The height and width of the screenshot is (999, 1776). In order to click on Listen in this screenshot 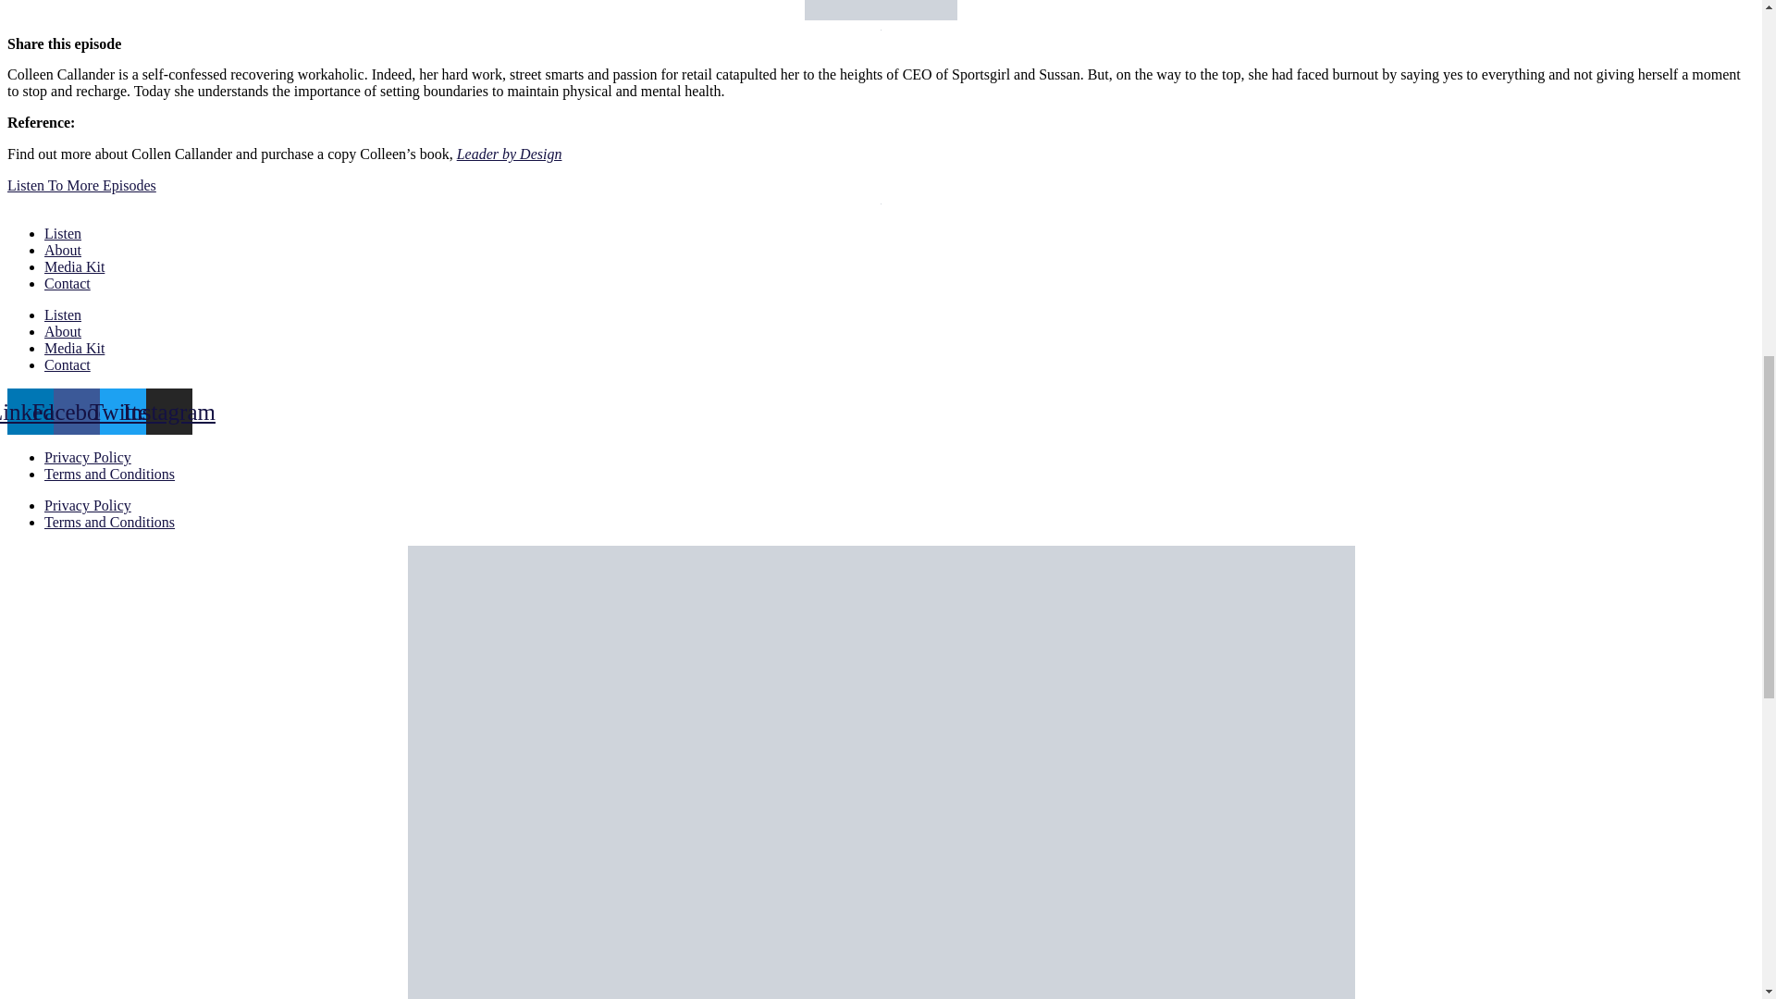, I will do `click(63, 314)`.